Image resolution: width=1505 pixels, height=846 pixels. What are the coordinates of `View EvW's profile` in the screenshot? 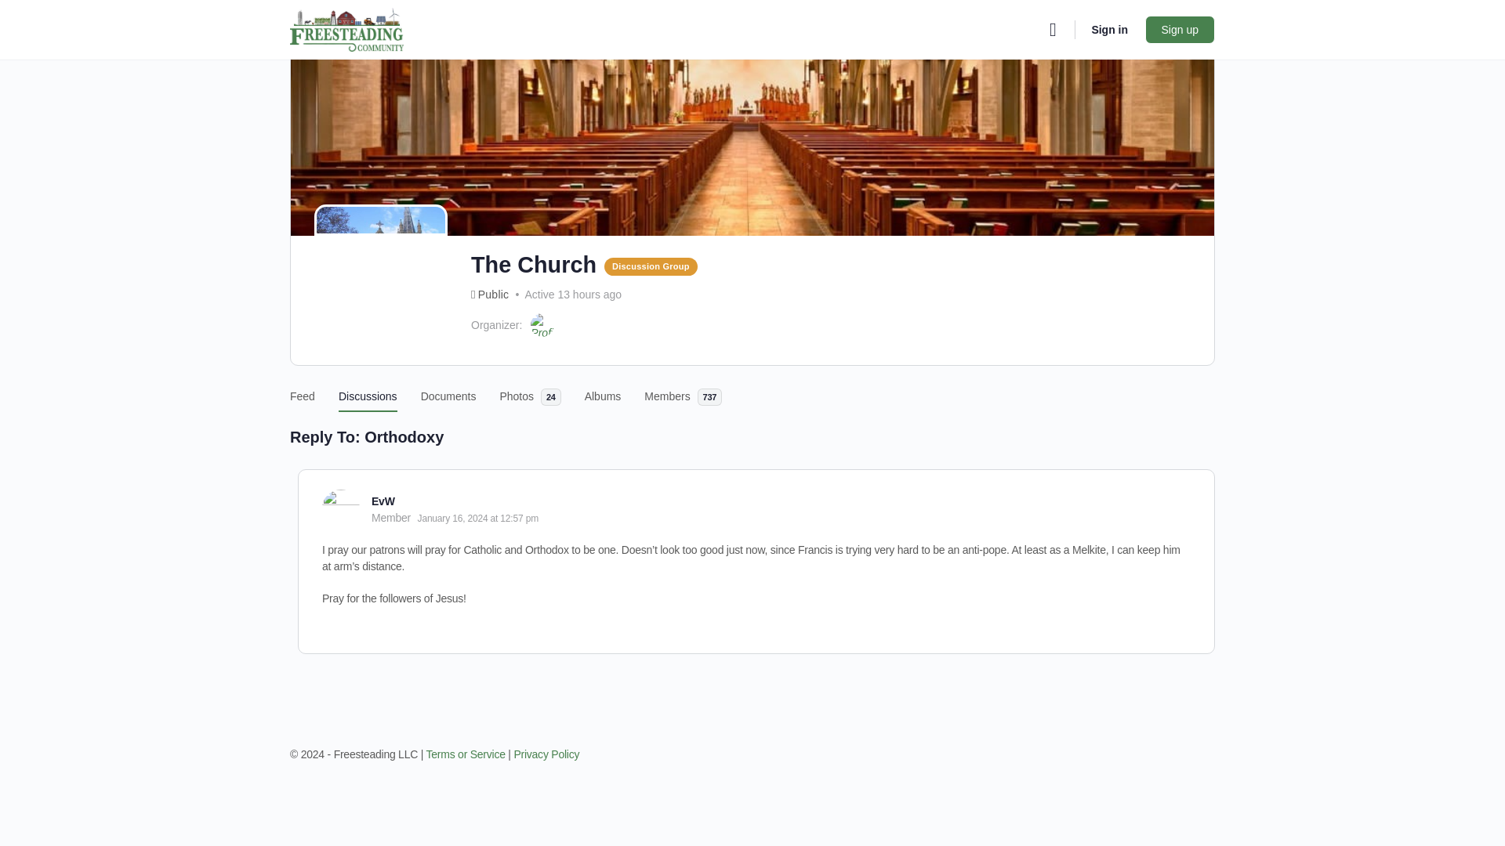 It's located at (383, 501).